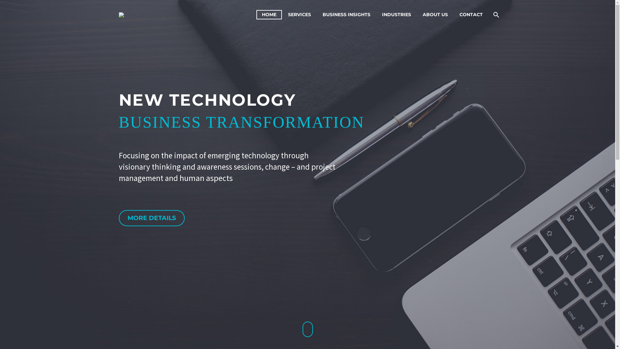 Image resolution: width=620 pixels, height=349 pixels. Describe the element at coordinates (307, 329) in the screenshot. I see `mouse` at that location.